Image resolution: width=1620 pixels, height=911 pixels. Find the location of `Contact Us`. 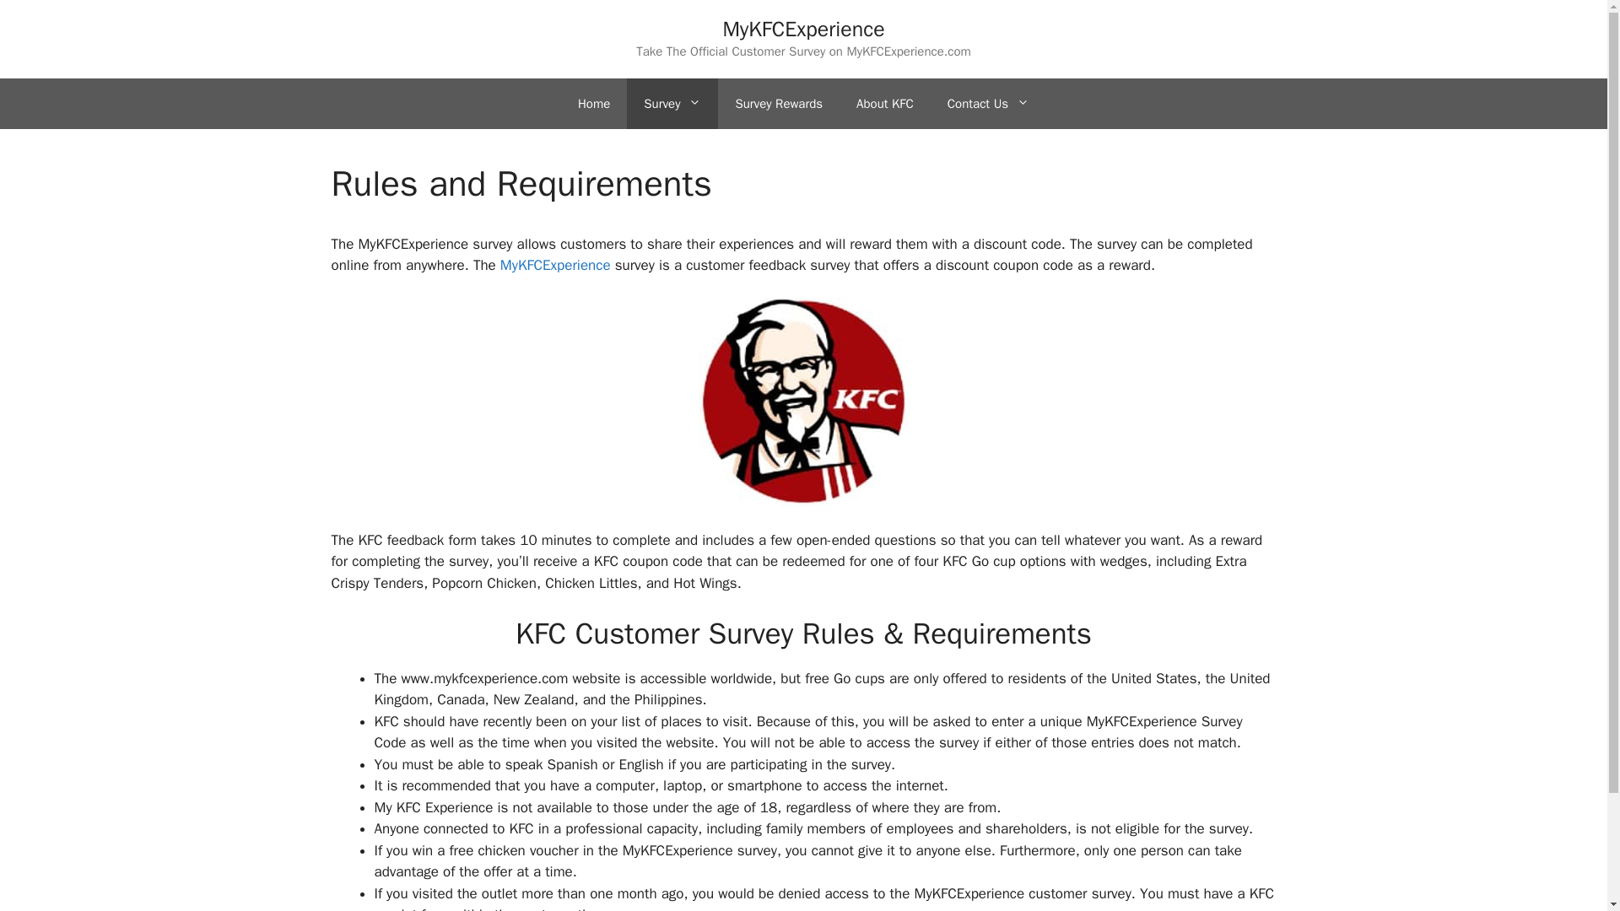

Contact Us is located at coordinates (988, 103).